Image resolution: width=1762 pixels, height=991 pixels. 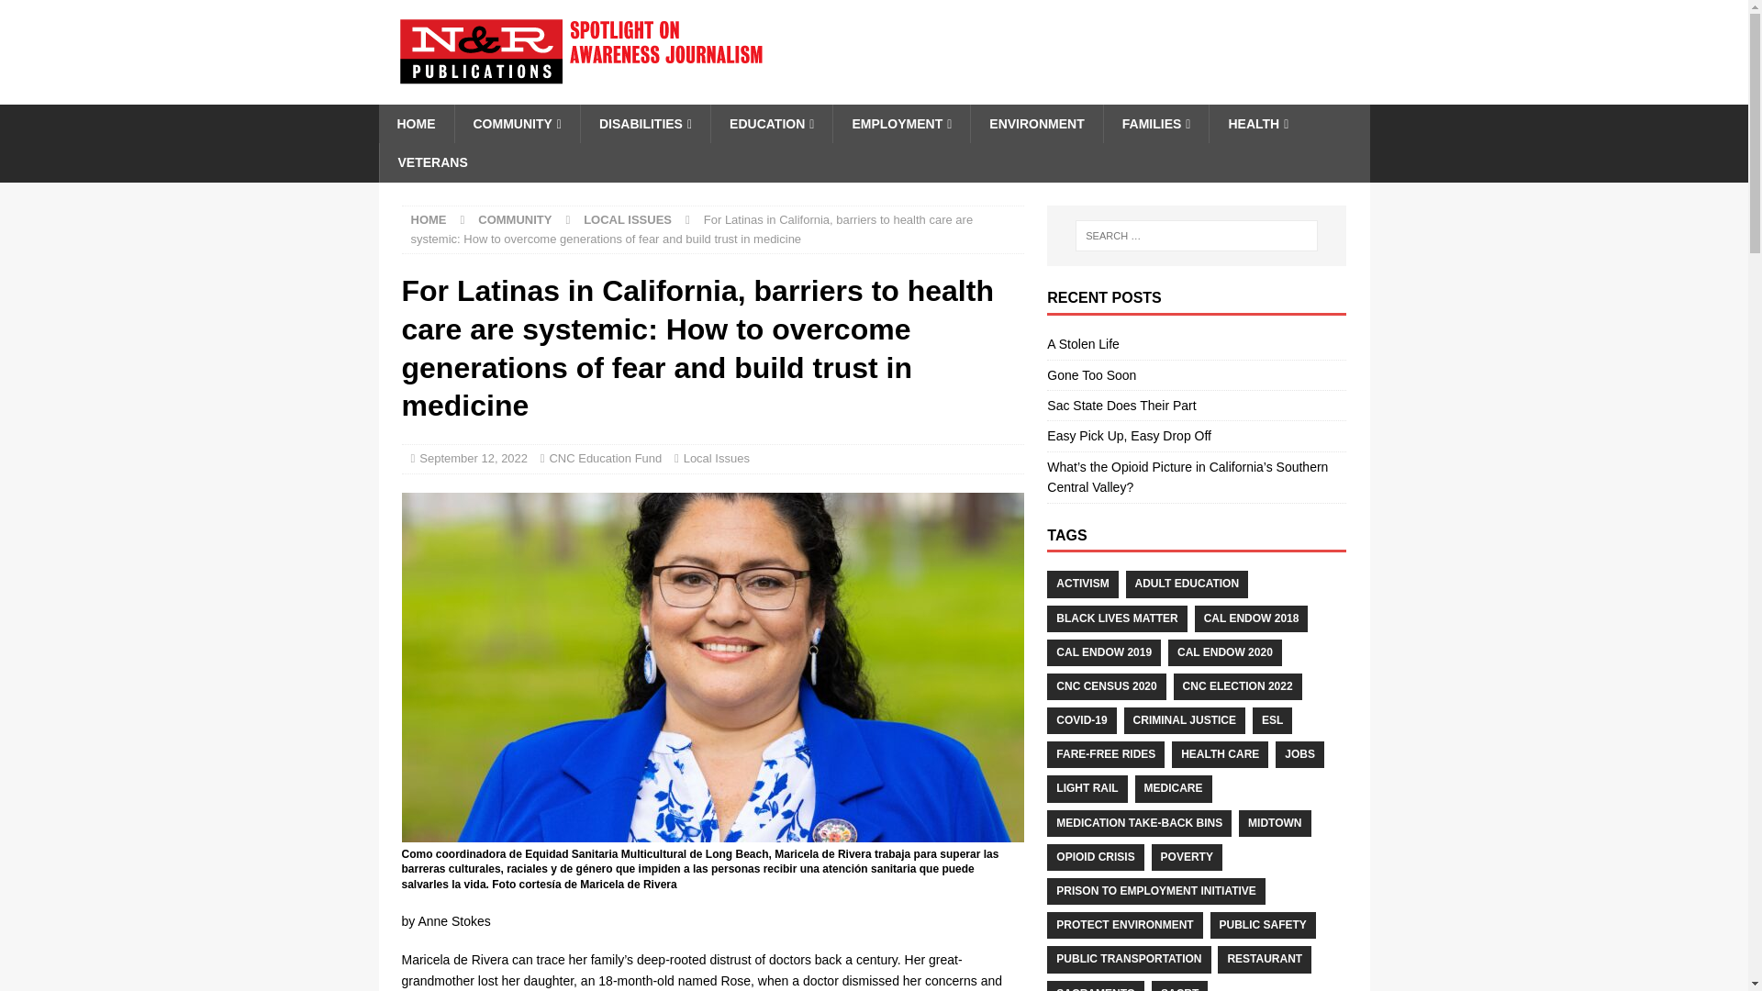 What do you see at coordinates (415, 123) in the screenshot?
I see `HOME` at bounding box center [415, 123].